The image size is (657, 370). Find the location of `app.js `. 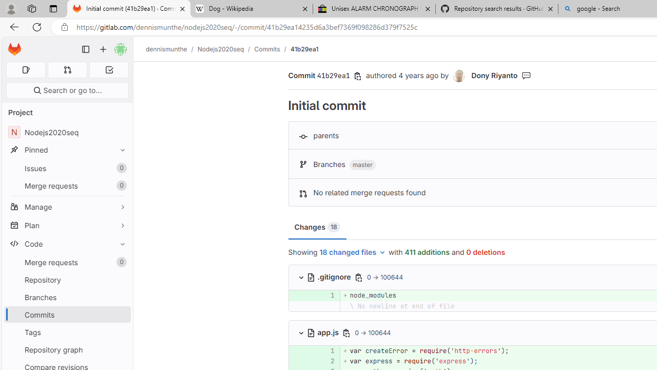

app.js  is located at coordinates (323, 332).